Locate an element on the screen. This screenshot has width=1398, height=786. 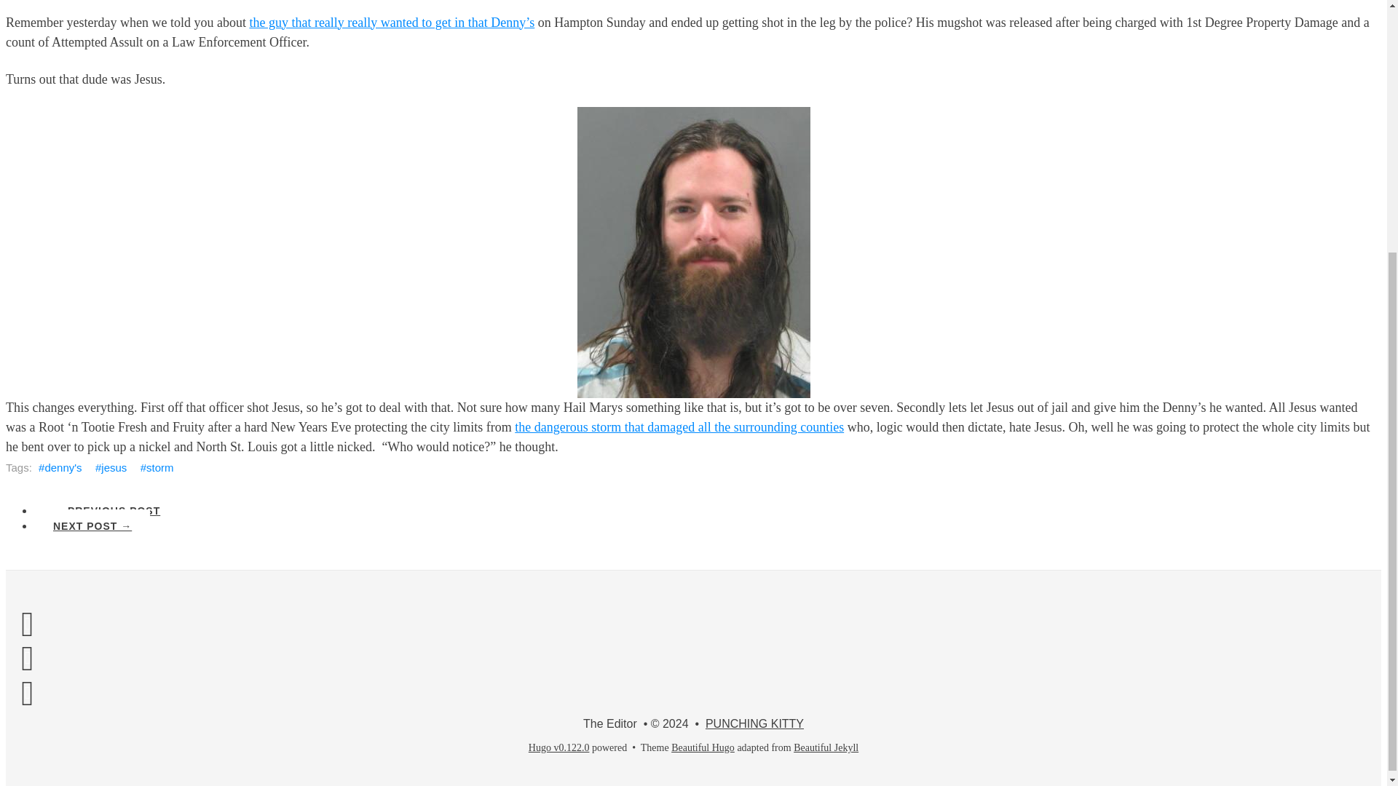
Beautiful Hugo is located at coordinates (703, 747).